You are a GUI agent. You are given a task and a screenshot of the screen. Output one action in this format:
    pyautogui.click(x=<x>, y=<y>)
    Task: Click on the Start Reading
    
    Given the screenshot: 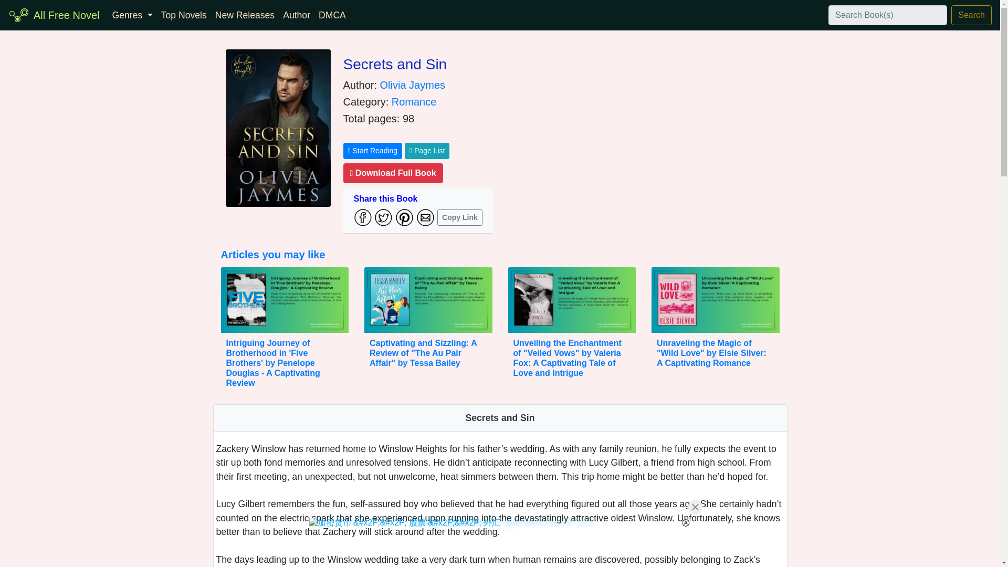 What is the action you would take?
    pyautogui.click(x=373, y=151)
    